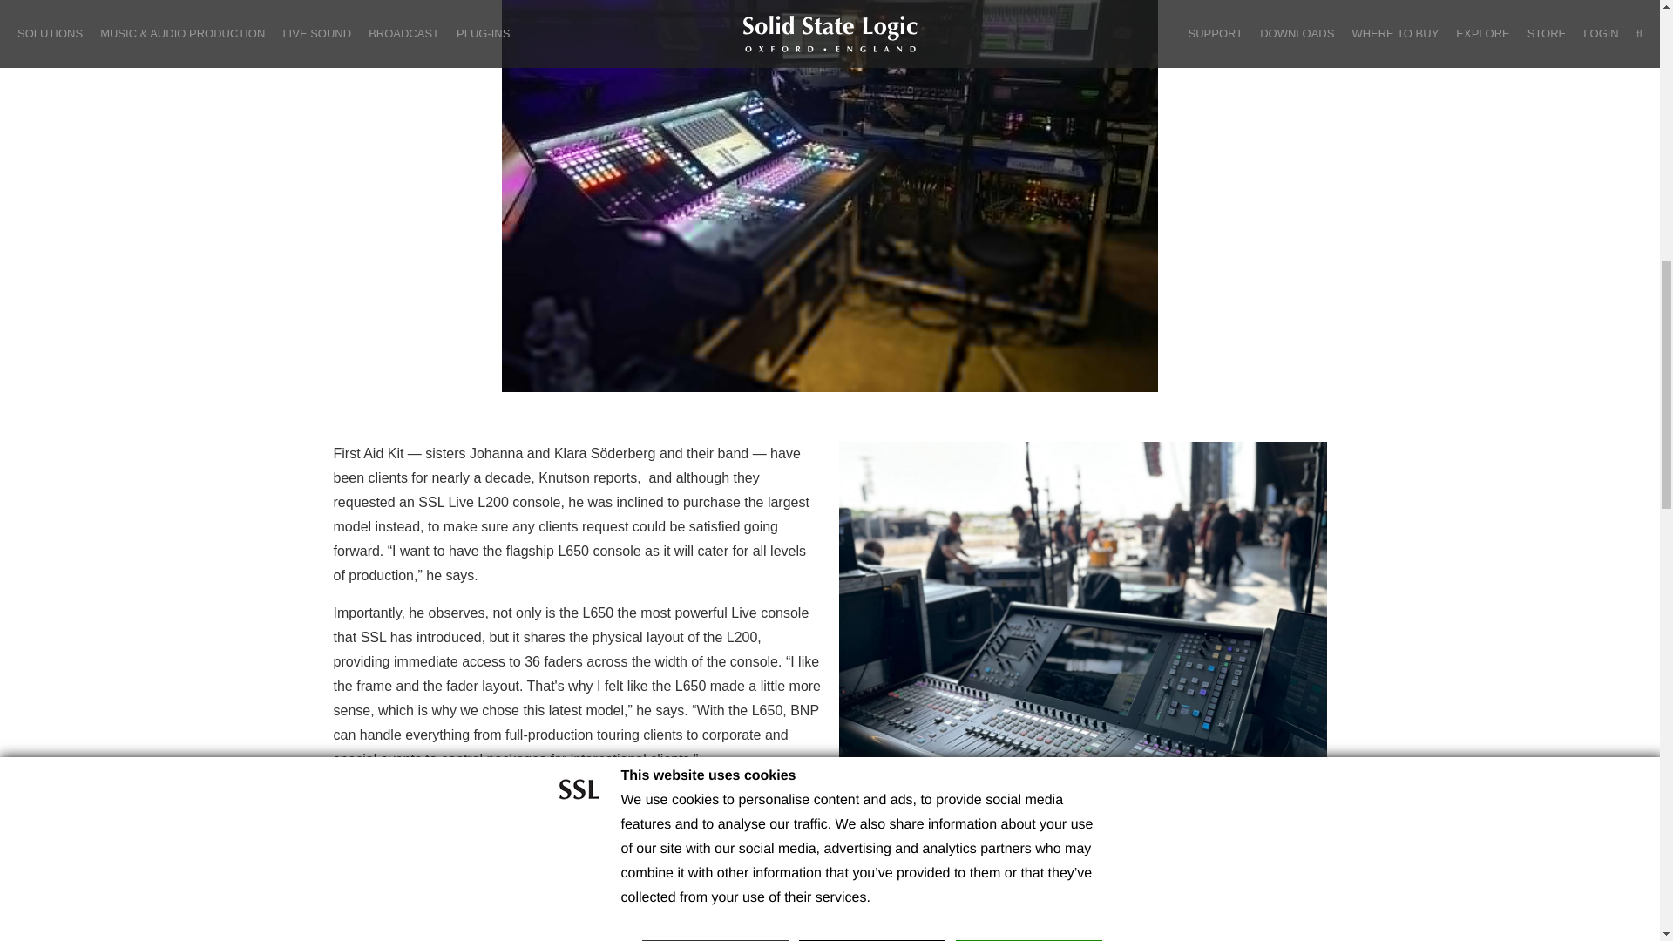 Image resolution: width=1673 pixels, height=941 pixels. What do you see at coordinates (1028, 9) in the screenshot?
I see `Allow all cookies` at bounding box center [1028, 9].